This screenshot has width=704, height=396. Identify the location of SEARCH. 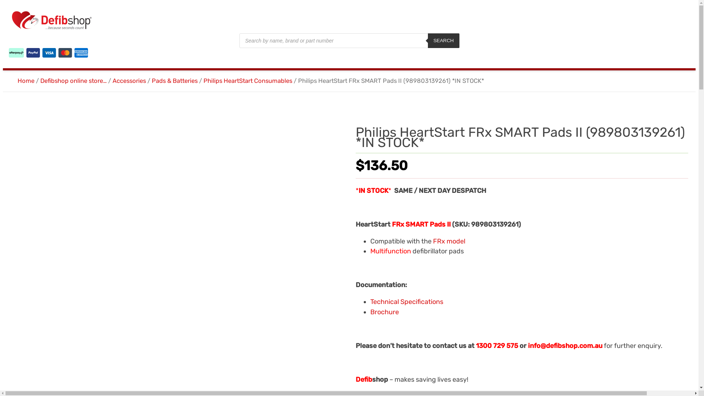
(444, 41).